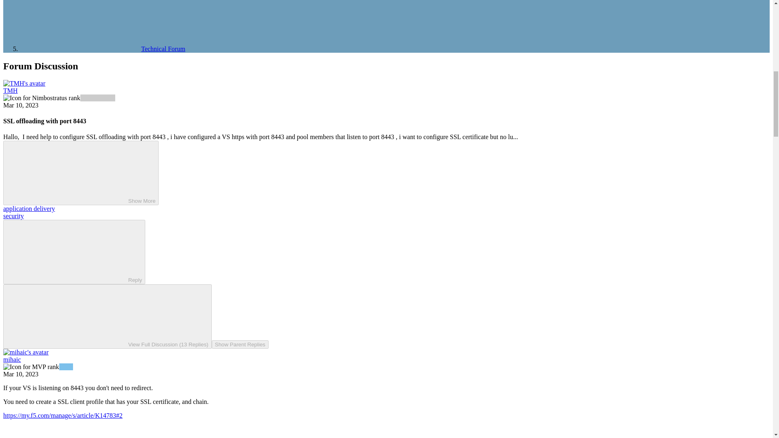 This screenshot has height=438, width=779. Describe the element at coordinates (240, 344) in the screenshot. I see `Show Parent Replies` at that location.